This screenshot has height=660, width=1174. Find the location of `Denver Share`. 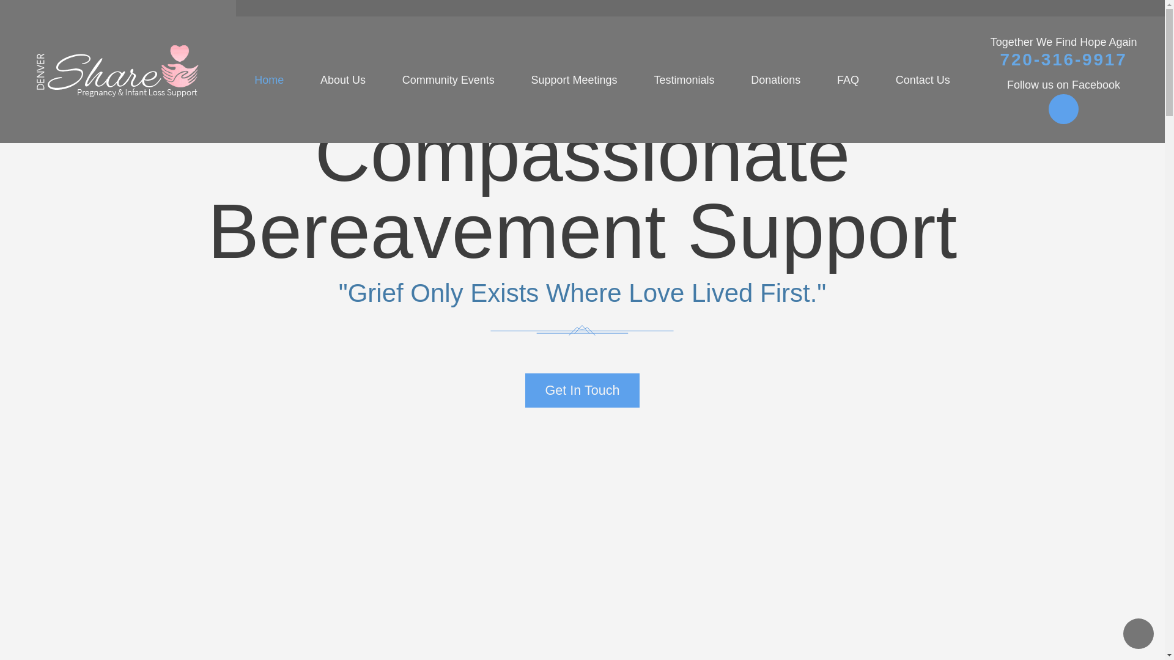

Denver Share is located at coordinates (117, 71).